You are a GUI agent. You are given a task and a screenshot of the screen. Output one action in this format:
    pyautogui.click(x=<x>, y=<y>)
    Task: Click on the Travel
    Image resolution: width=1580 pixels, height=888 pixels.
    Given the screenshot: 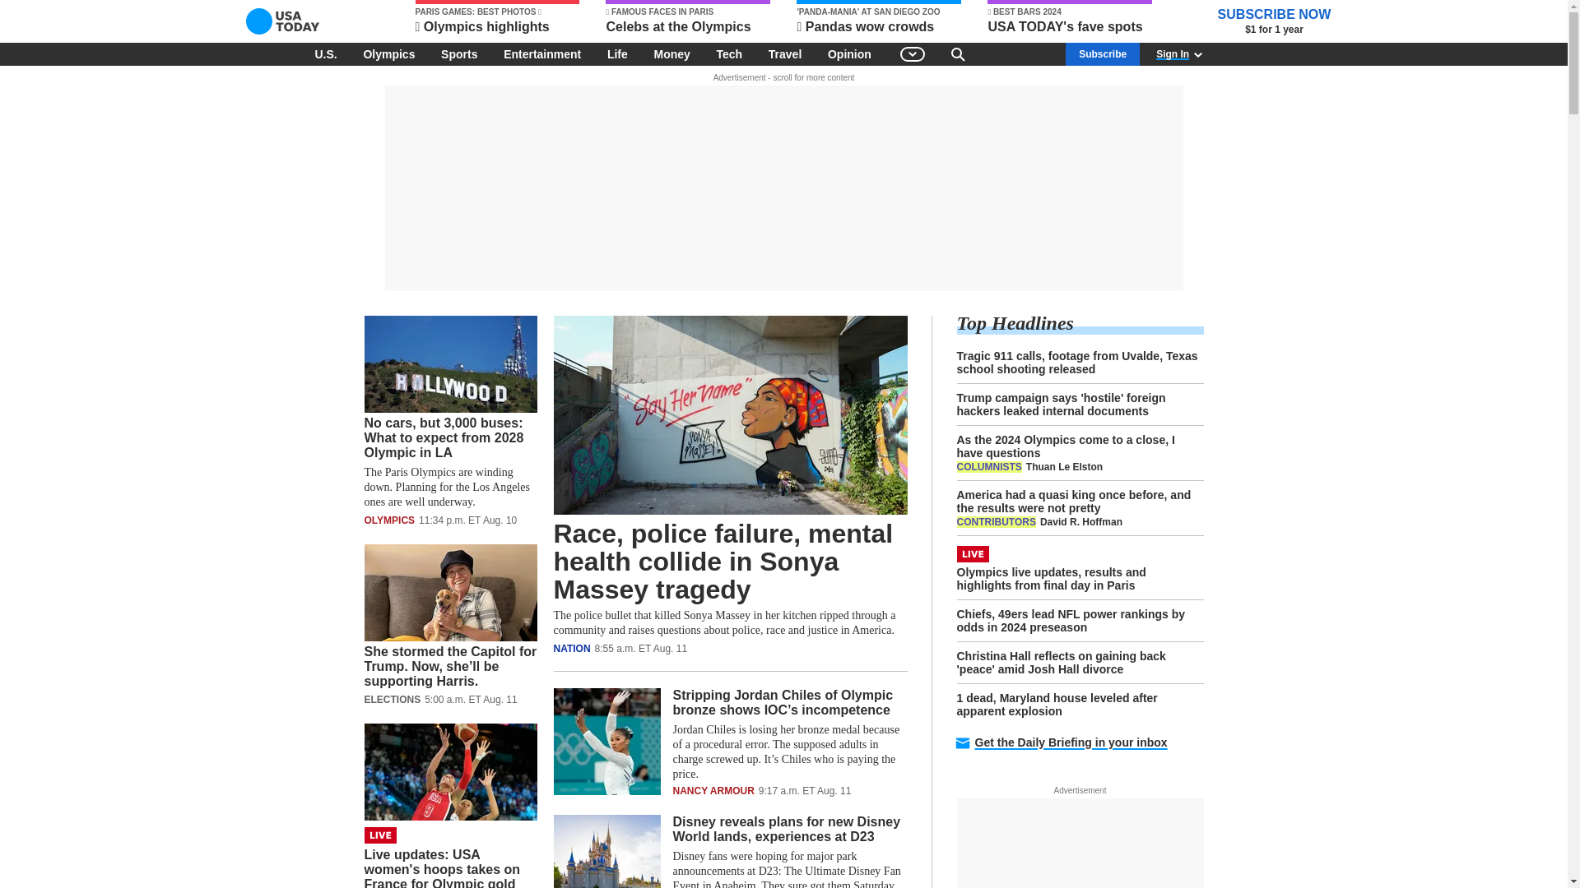 What is the action you would take?
    pyautogui.click(x=784, y=53)
    